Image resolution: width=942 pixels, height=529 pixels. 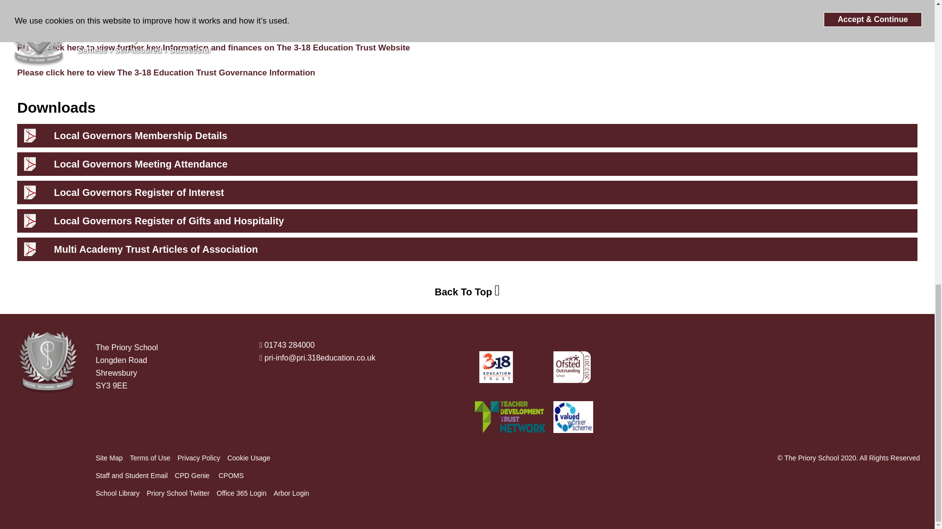 What do you see at coordinates (118, 493) in the screenshot?
I see `School Library Login` at bounding box center [118, 493].